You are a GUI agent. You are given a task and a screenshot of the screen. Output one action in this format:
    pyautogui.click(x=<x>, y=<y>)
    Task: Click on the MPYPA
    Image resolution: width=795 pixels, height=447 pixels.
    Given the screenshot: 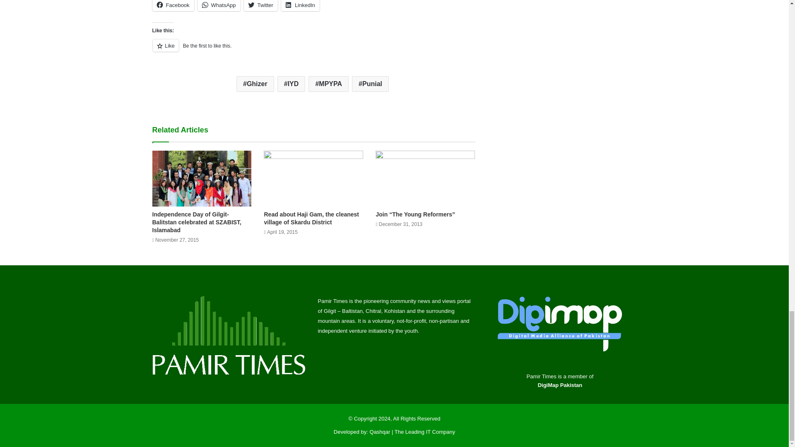 What is the action you would take?
    pyautogui.click(x=328, y=84)
    